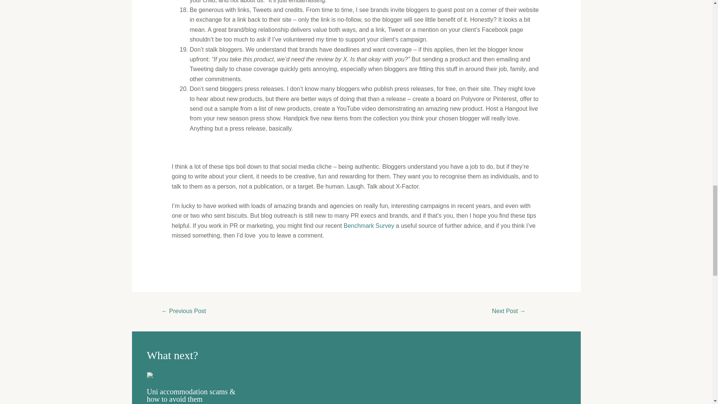 Image resolution: width=718 pixels, height=404 pixels. I want to click on What to buy your parents for Christmas, so click(509, 312).